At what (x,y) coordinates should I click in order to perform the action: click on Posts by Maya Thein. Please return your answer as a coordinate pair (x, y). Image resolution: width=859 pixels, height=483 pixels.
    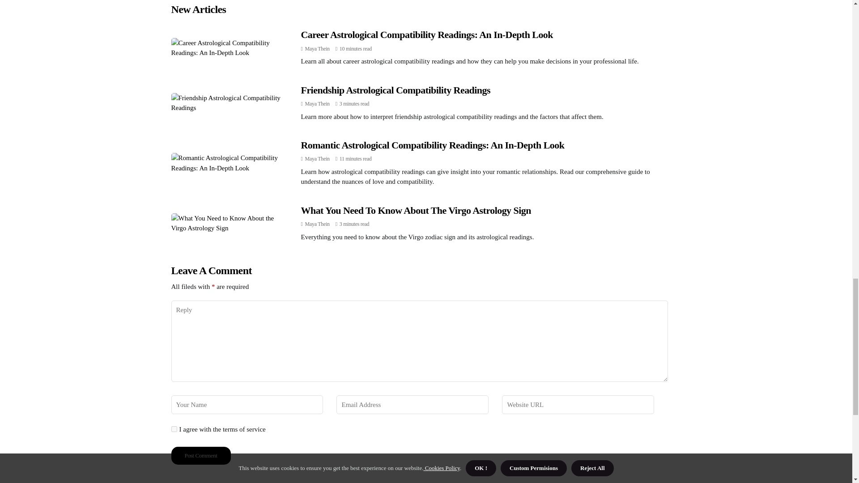
    Looking at the image, I should click on (317, 158).